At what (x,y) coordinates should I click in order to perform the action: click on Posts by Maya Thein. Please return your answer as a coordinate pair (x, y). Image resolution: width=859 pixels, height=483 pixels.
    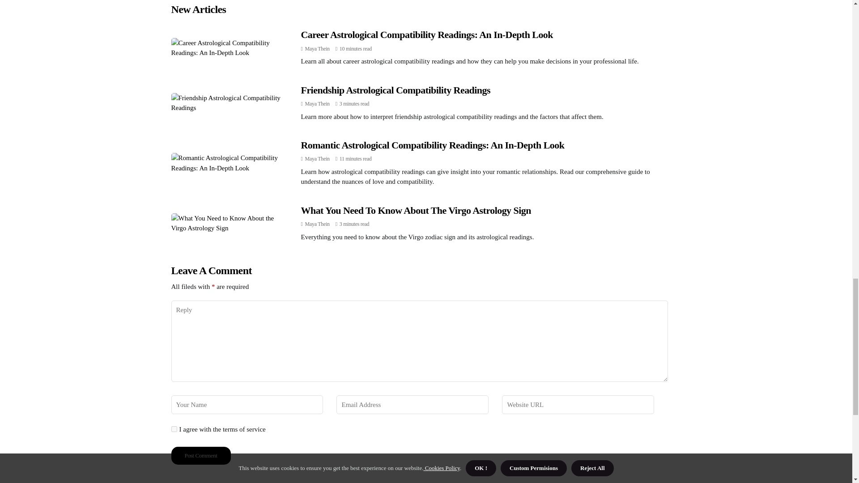
    Looking at the image, I should click on (317, 158).